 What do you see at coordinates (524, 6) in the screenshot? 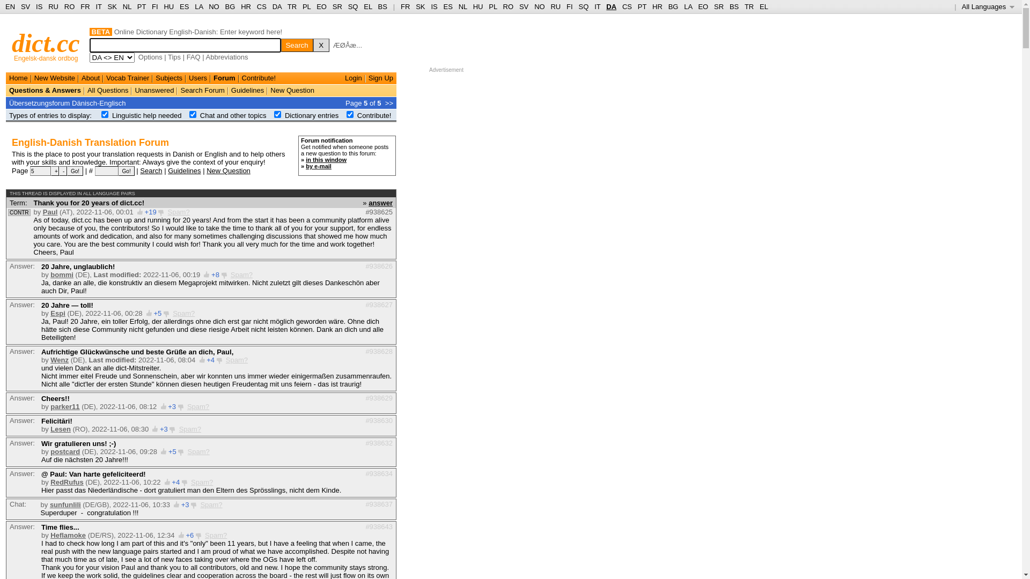
I see `SV` at bounding box center [524, 6].